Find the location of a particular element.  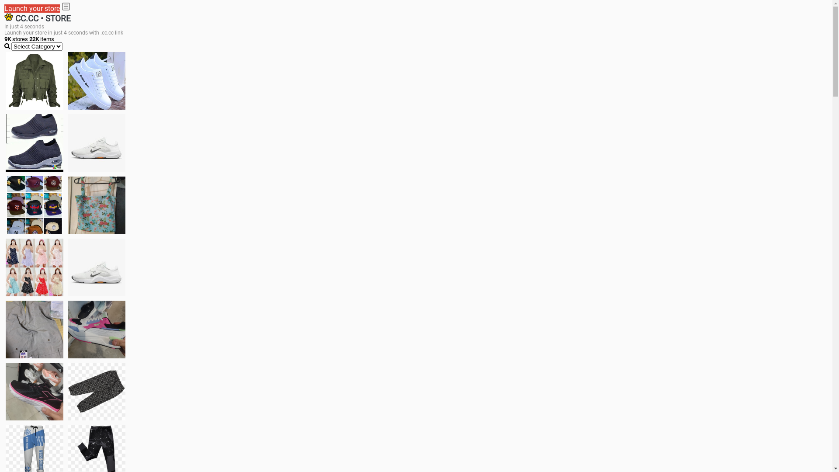

jacket is located at coordinates (35, 81).